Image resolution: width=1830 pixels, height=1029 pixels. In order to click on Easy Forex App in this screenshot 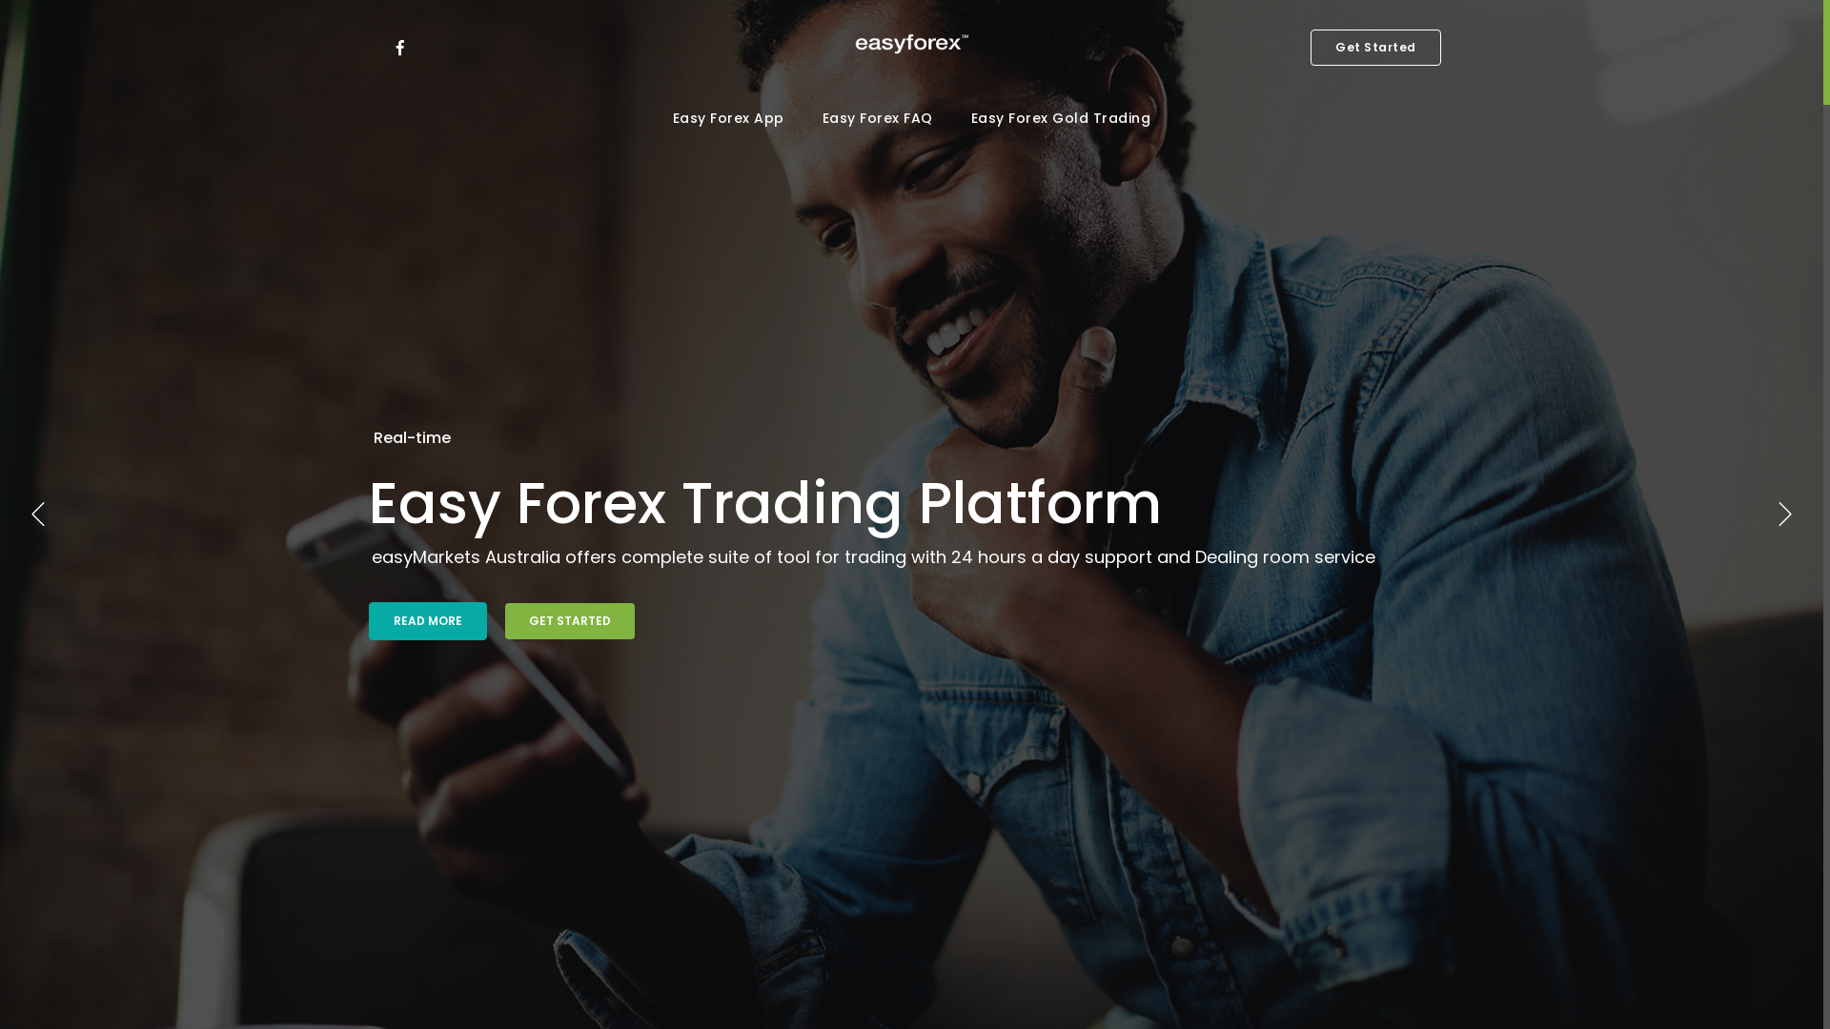, I will do `click(728, 118)`.